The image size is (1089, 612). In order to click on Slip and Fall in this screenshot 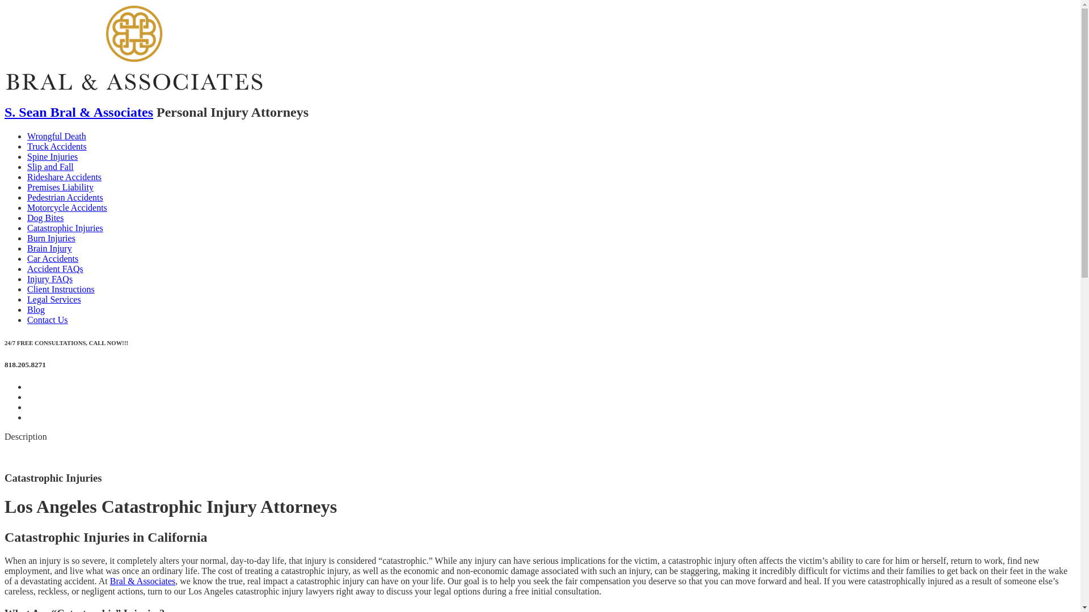, I will do `click(50, 167)`.